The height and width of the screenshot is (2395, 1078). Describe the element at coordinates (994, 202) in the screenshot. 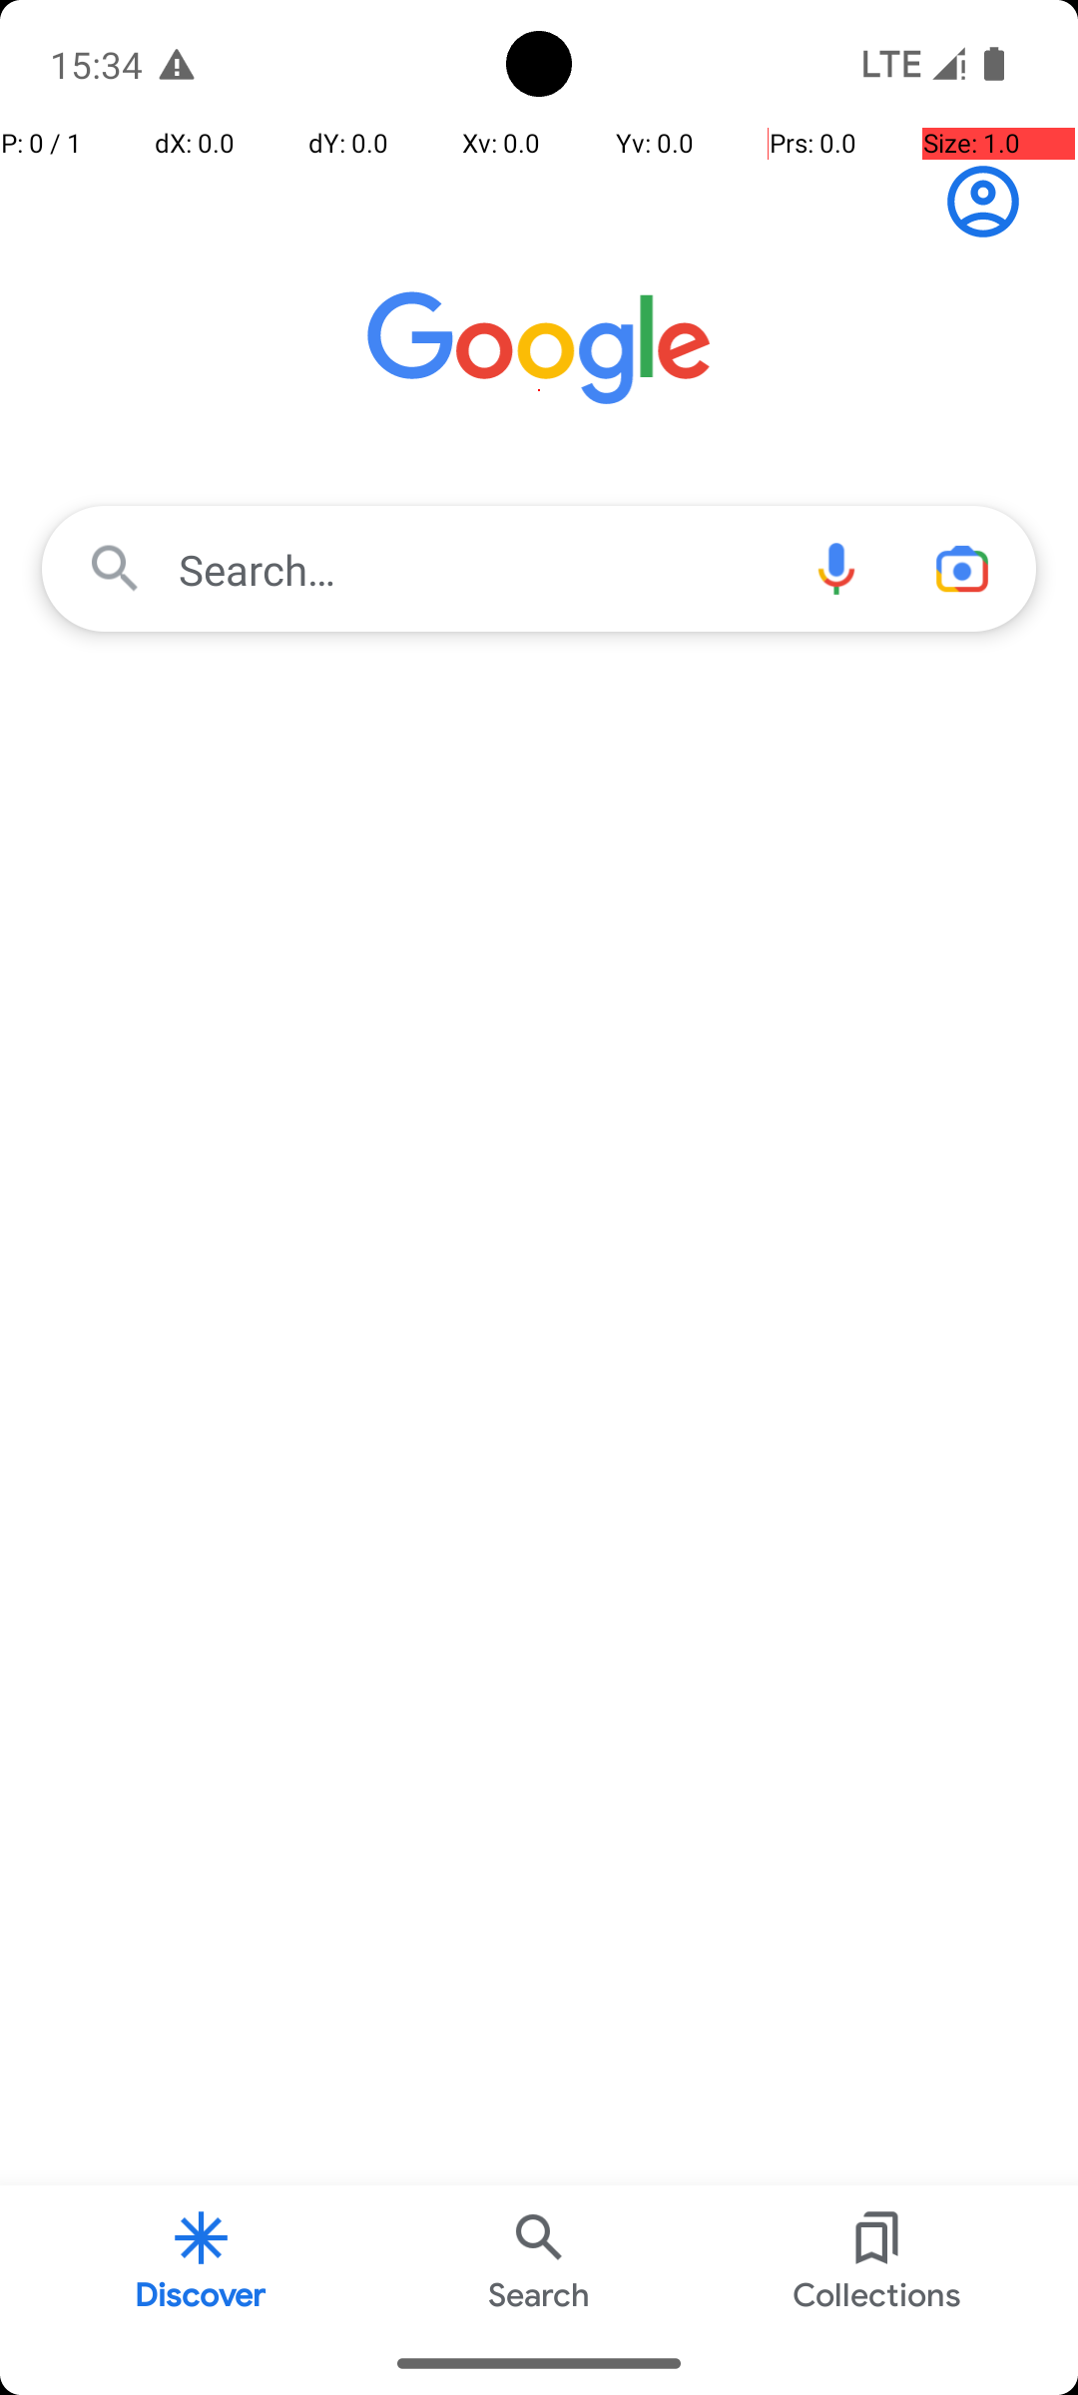

I see `Sign in` at that location.